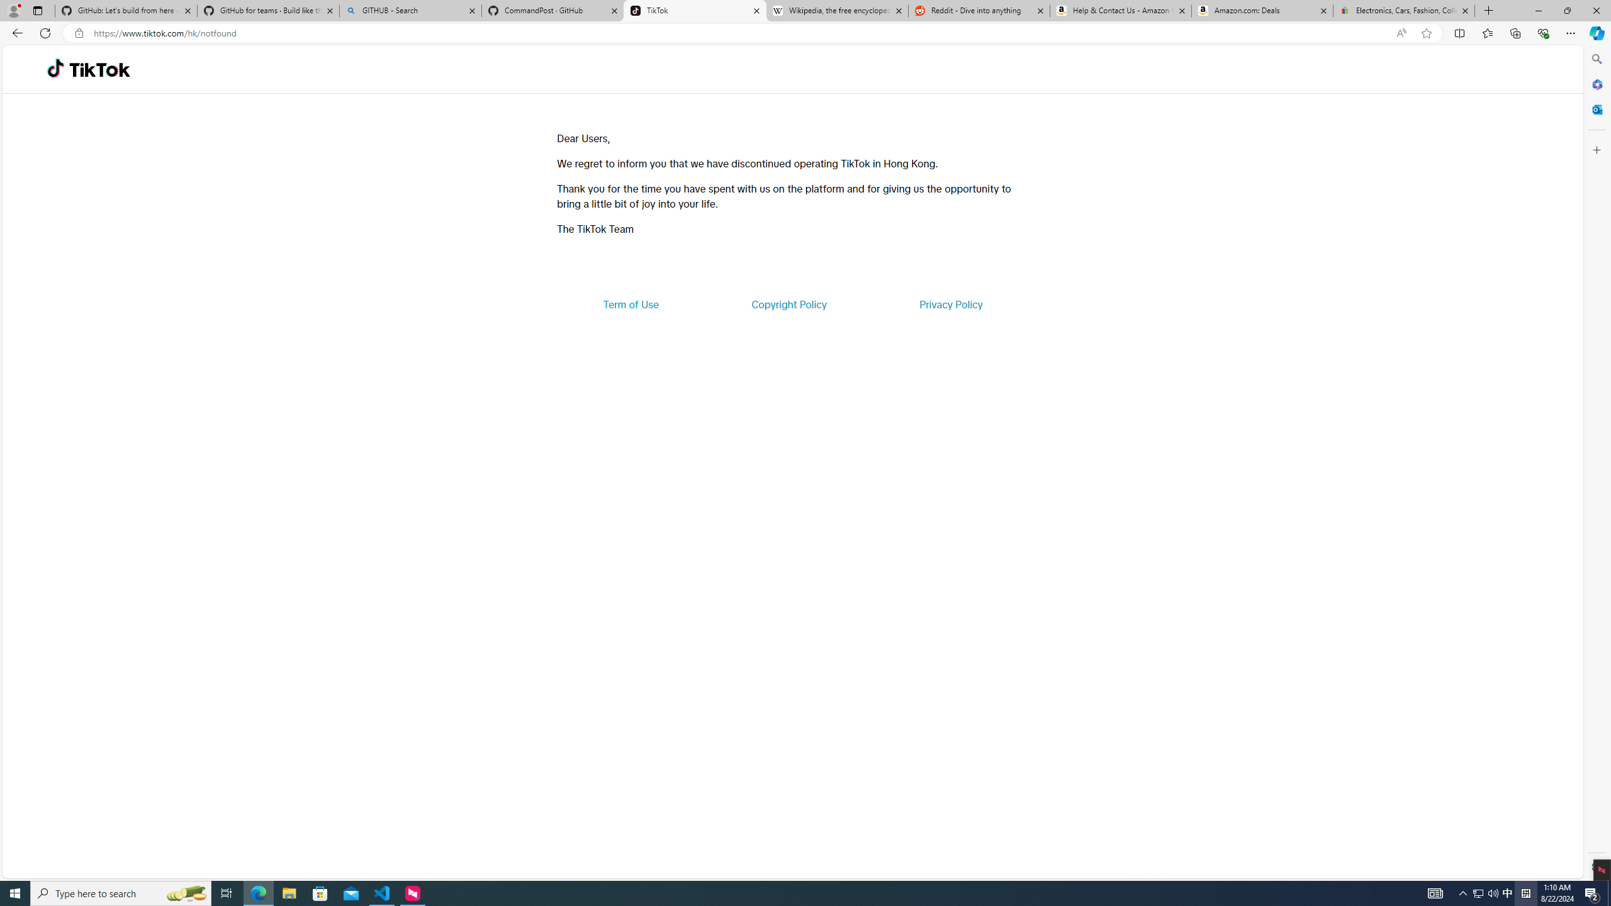 The image size is (1611, 906). Describe the element at coordinates (410, 11) in the screenshot. I see `GITHUB - Search` at that location.